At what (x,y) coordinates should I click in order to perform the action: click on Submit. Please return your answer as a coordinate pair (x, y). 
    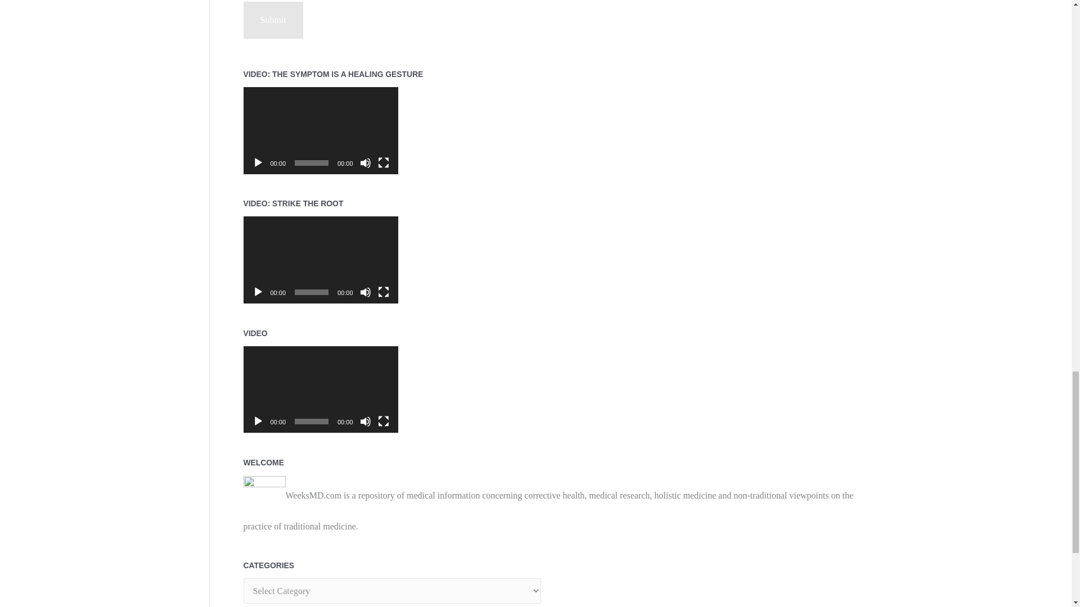
    Looking at the image, I should click on (272, 20).